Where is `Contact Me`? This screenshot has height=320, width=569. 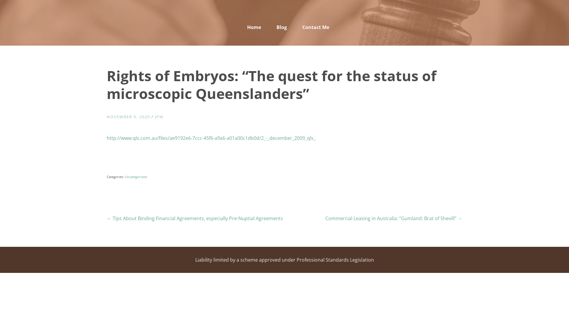
Contact Me is located at coordinates (312, 28).